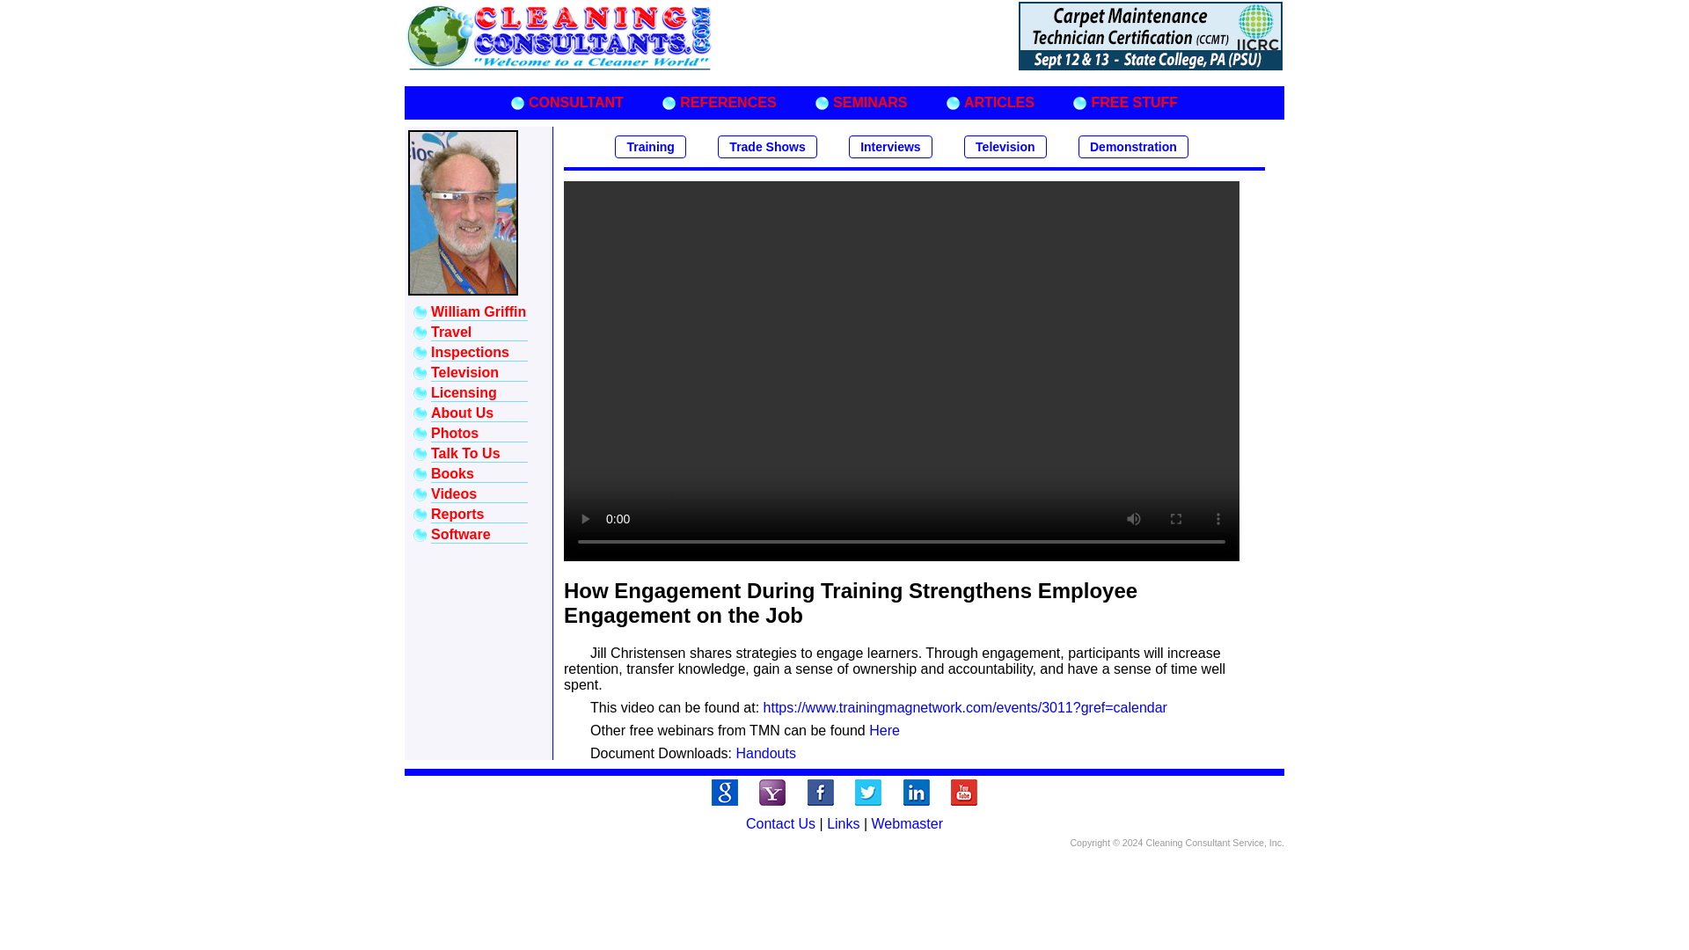  What do you see at coordinates (1133, 146) in the screenshot?
I see `Demonstration` at bounding box center [1133, 146].